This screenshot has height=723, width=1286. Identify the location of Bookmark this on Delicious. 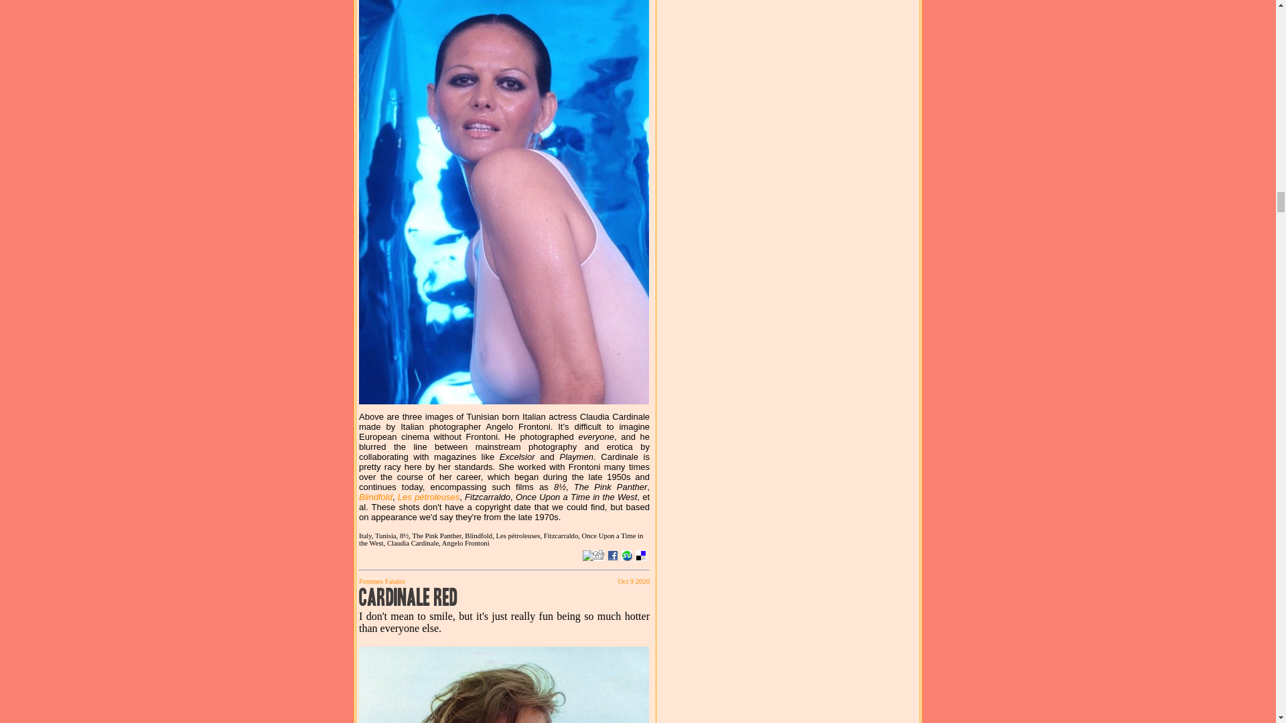
(640, 556).